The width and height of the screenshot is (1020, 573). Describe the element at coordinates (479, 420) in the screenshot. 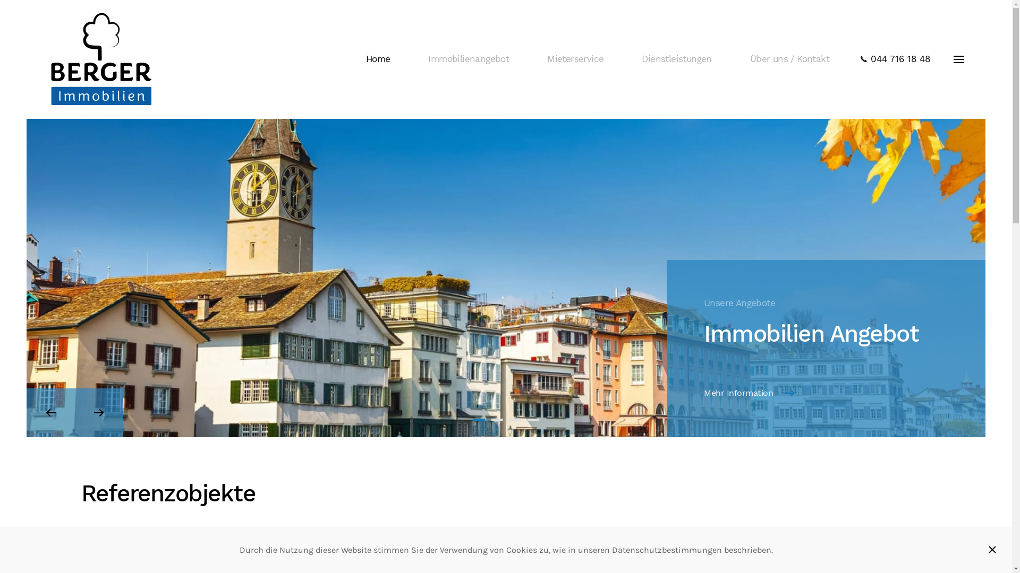

I see `Immobilien Angebot` at that location.